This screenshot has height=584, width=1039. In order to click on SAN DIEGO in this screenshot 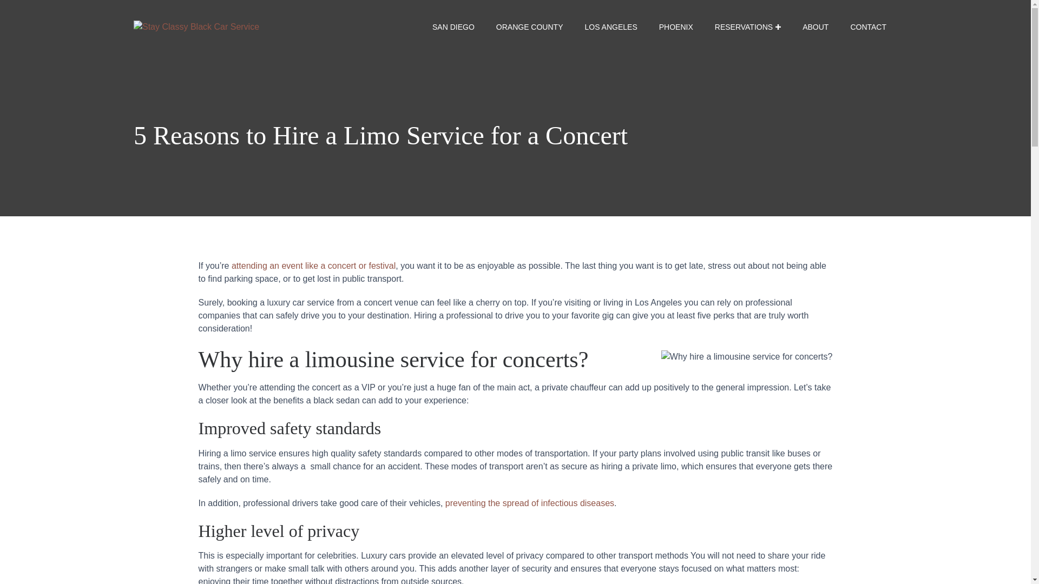, I will do `click(453, 27)`.